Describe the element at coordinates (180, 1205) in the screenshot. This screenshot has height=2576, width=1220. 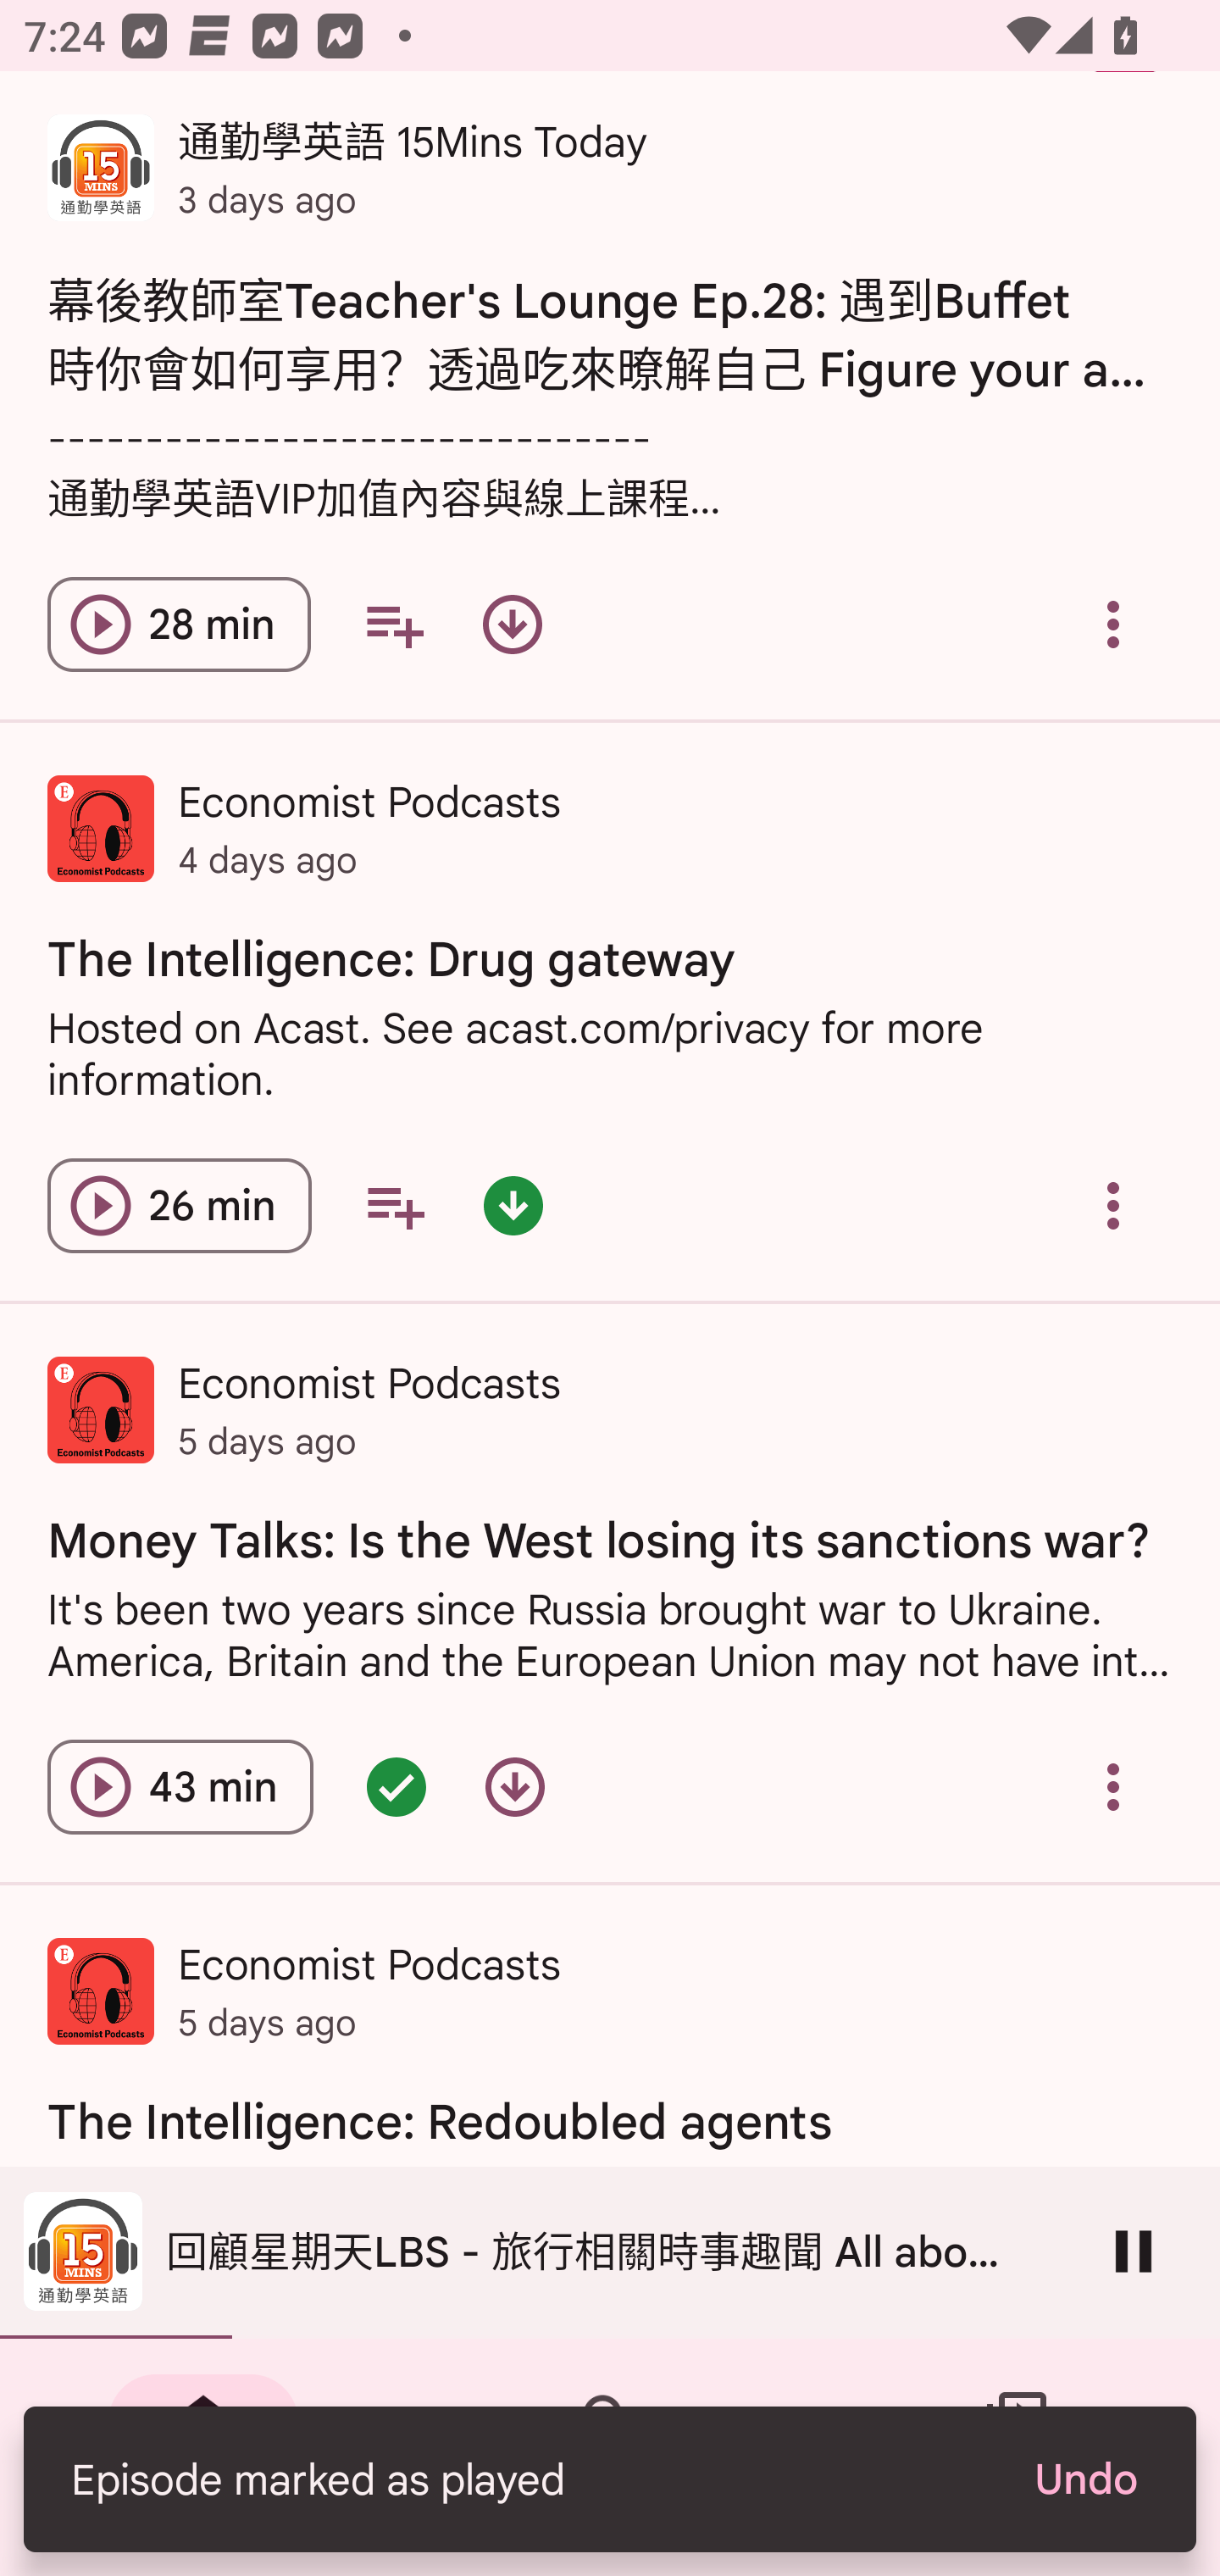
I see `Play episode The Intelligence: Drug gateway 26 min` at that location.